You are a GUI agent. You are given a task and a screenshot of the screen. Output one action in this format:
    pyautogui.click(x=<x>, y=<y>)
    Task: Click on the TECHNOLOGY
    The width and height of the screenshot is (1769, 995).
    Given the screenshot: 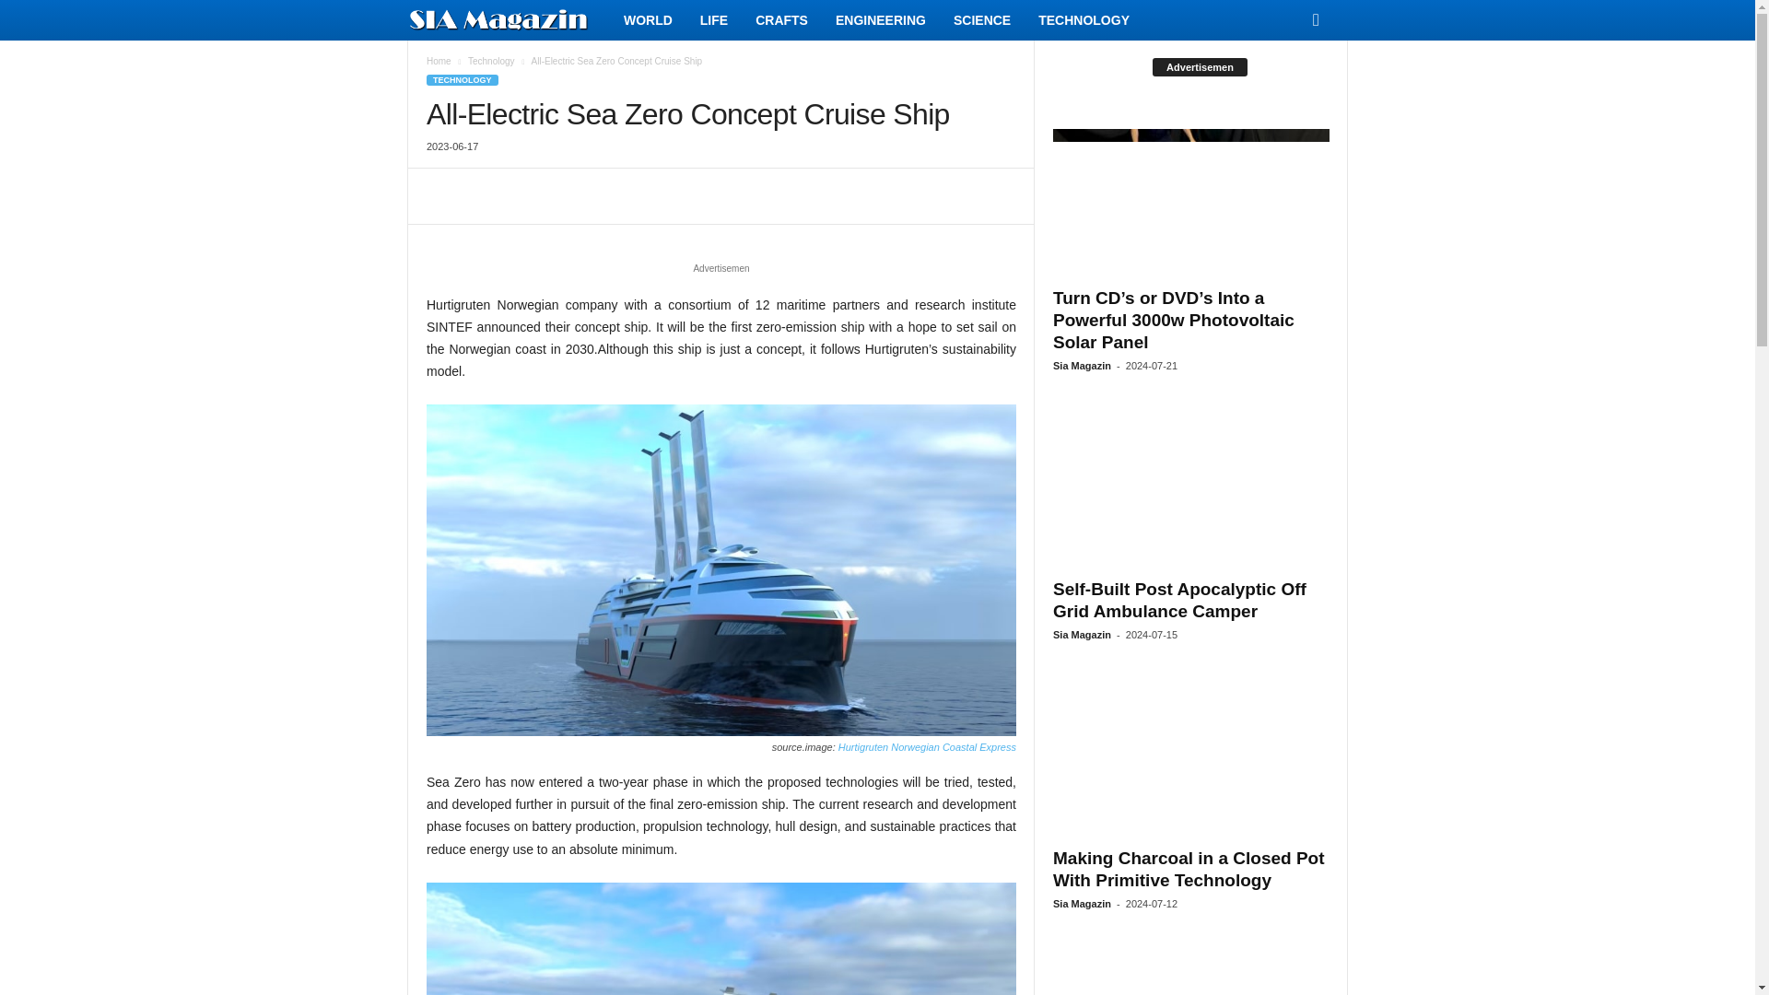 What is the action you would take?
    pyautogui.click(x=463, y=79)
    